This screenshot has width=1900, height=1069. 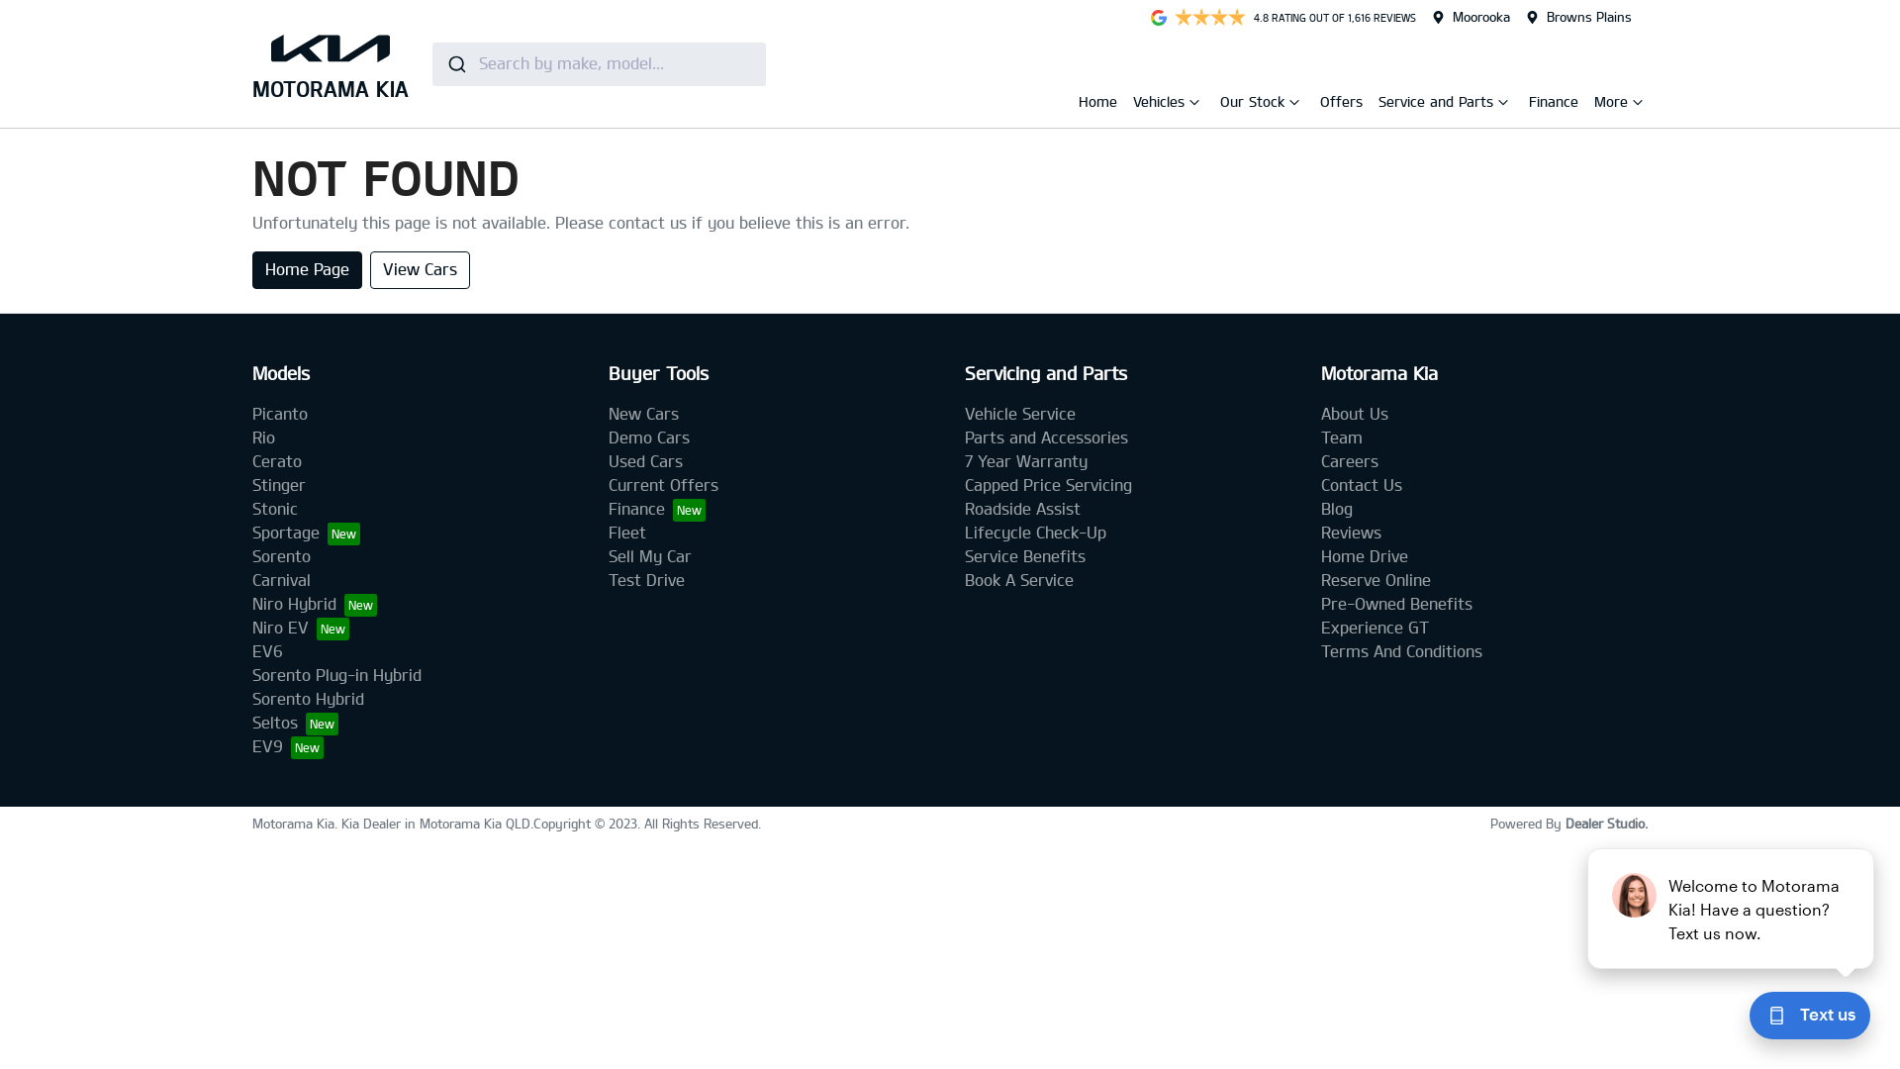 I want to click on Niro EV, so click(x=301, y=628).